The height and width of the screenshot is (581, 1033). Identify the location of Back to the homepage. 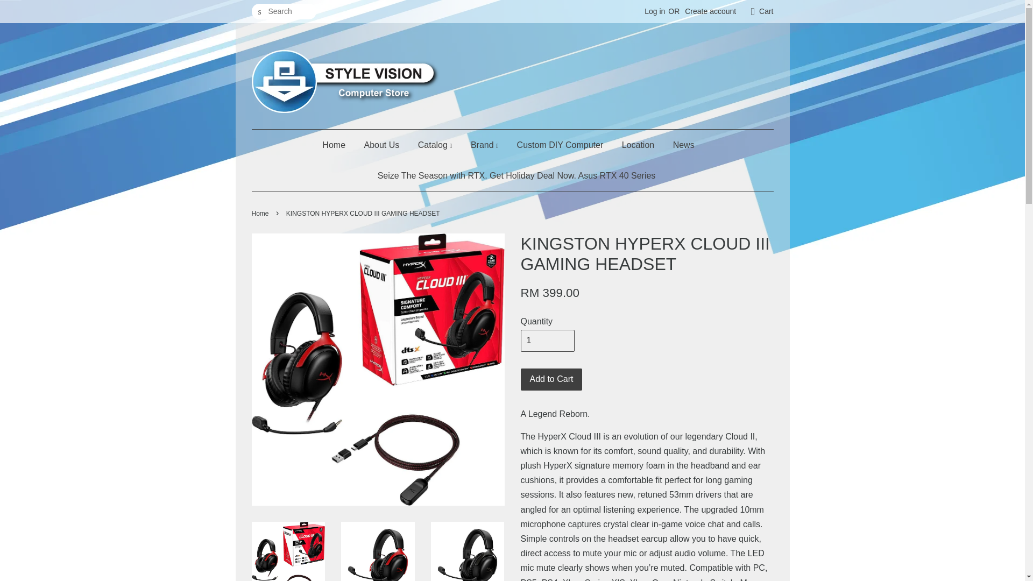
(261, 213).